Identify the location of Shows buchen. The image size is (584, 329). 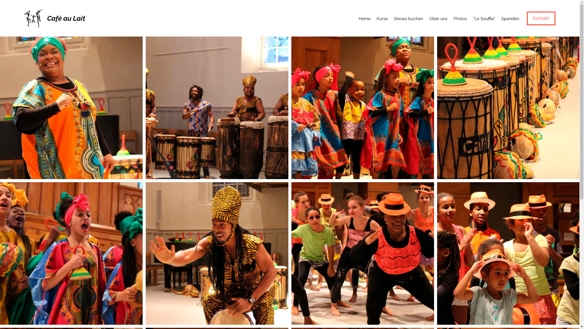
(408, 19).